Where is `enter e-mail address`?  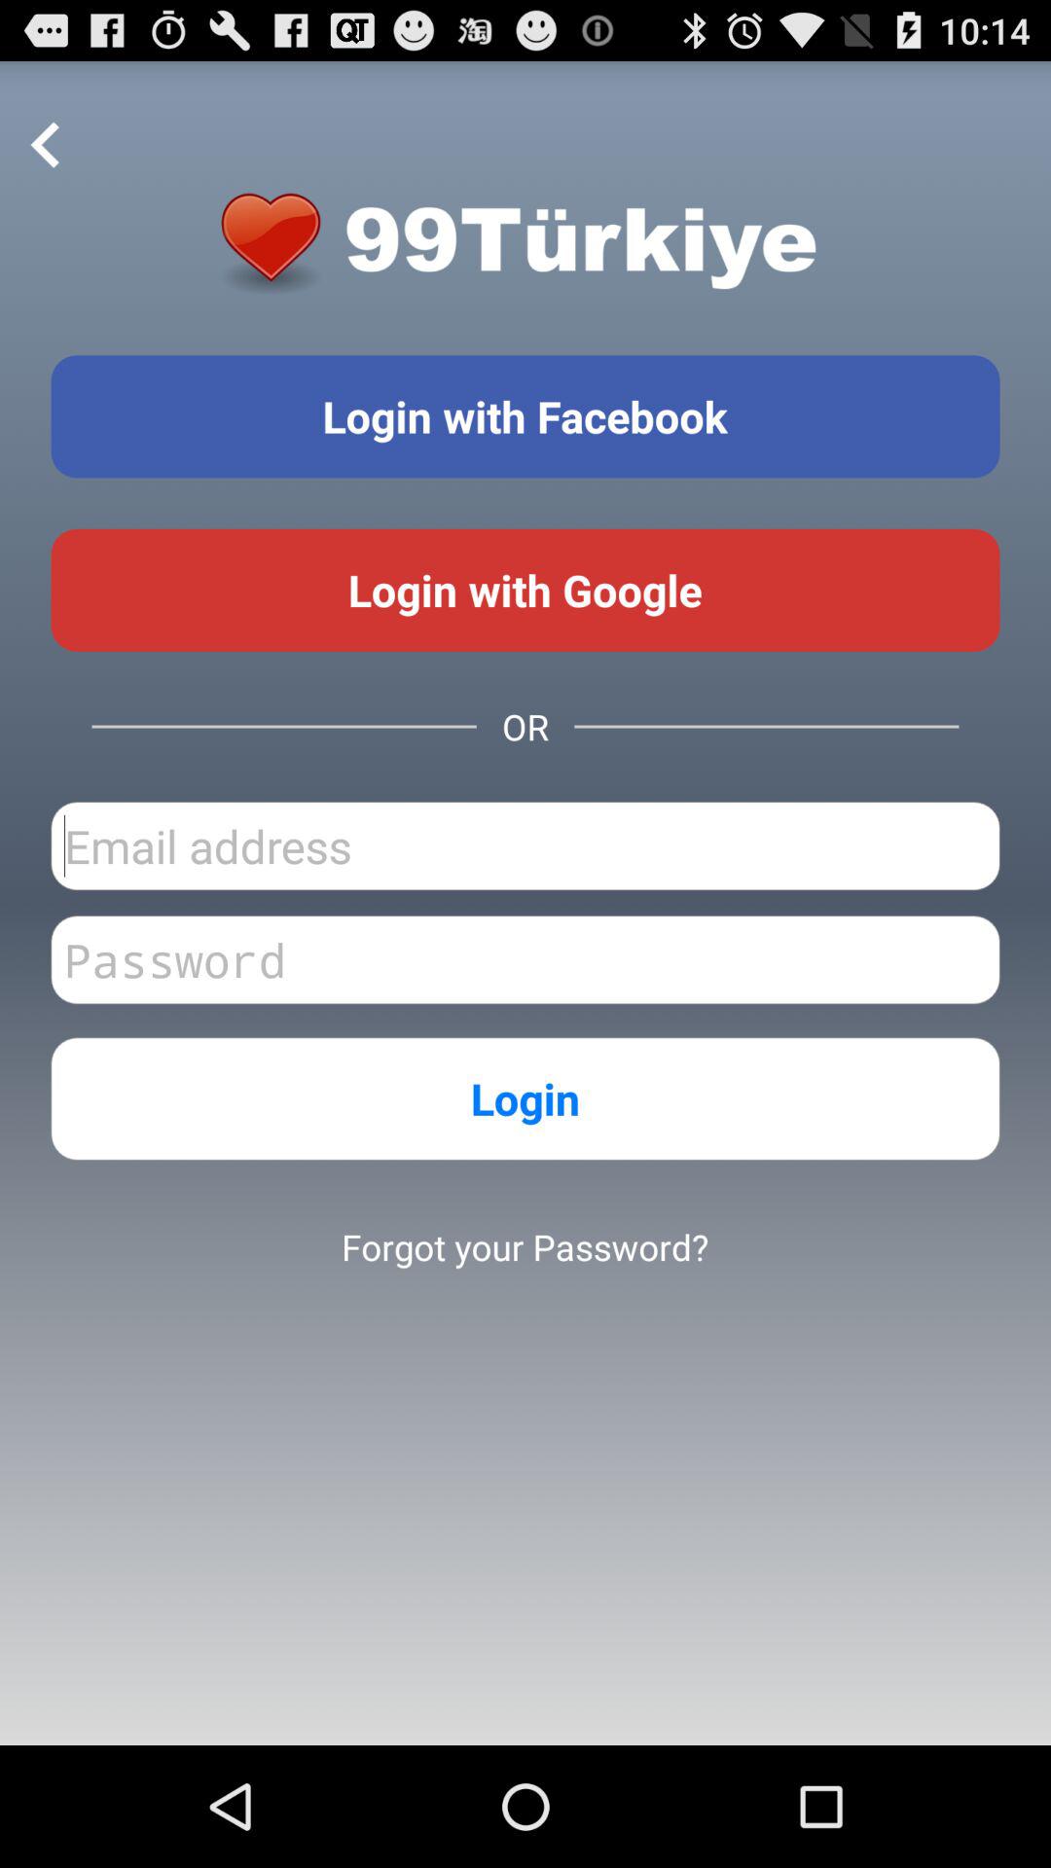 enter e-mail address is located at coordinates (525, 846).